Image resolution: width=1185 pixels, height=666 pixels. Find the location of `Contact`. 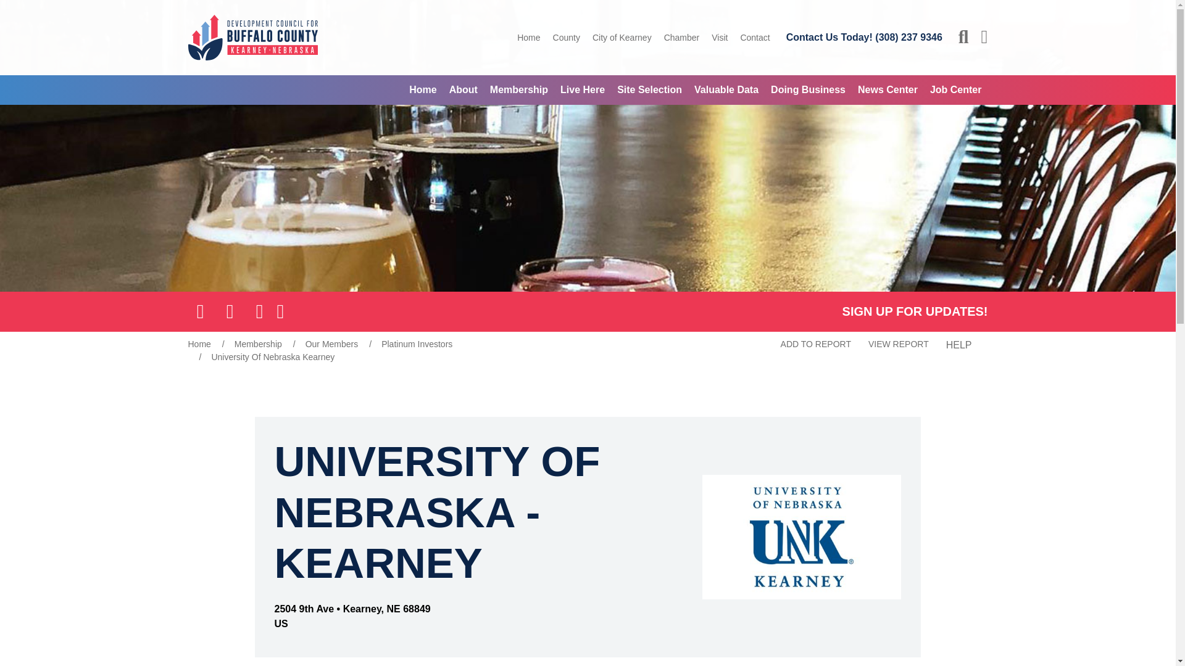

Contact is located at coordinates (754, 37).